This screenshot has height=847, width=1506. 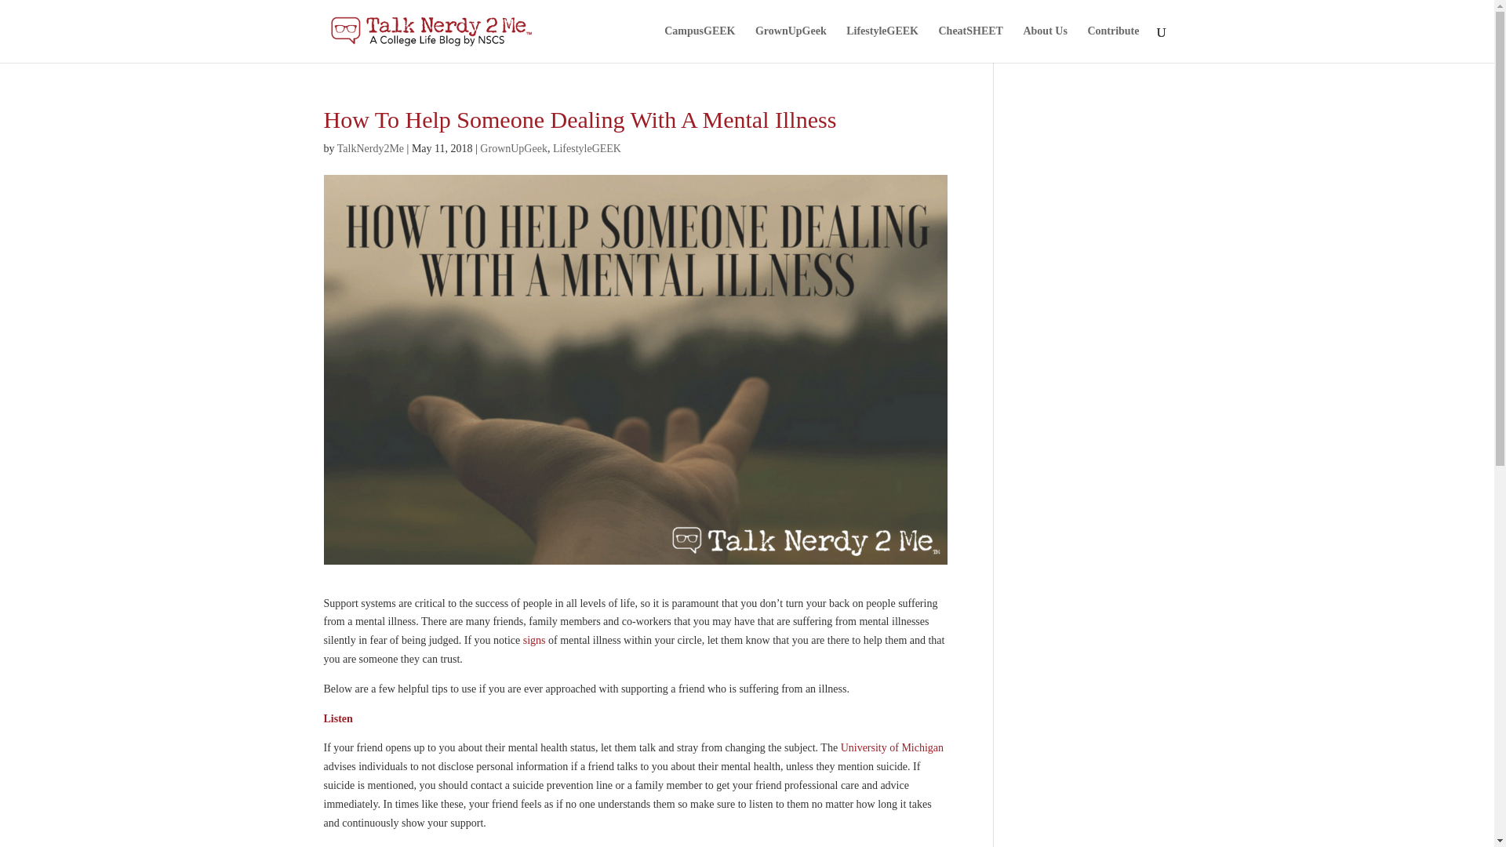 I want to click on Contribute, so click(x=1112, y=44).